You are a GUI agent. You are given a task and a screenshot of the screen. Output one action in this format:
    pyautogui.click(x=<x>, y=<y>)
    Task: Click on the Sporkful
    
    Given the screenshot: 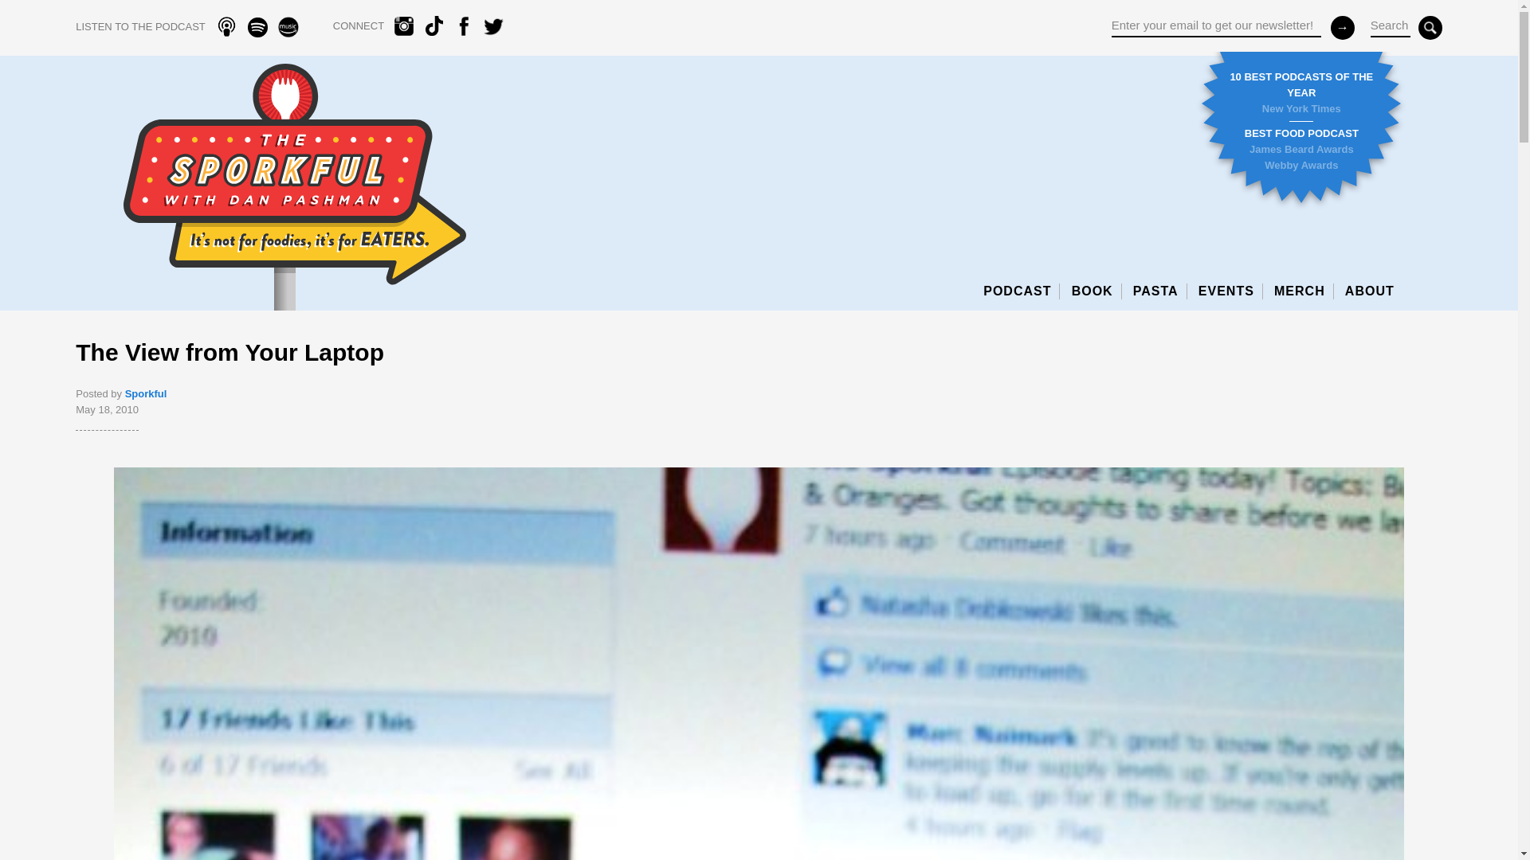 What is the action you would take?
    pyautogui.click(x=146, y=393)
    